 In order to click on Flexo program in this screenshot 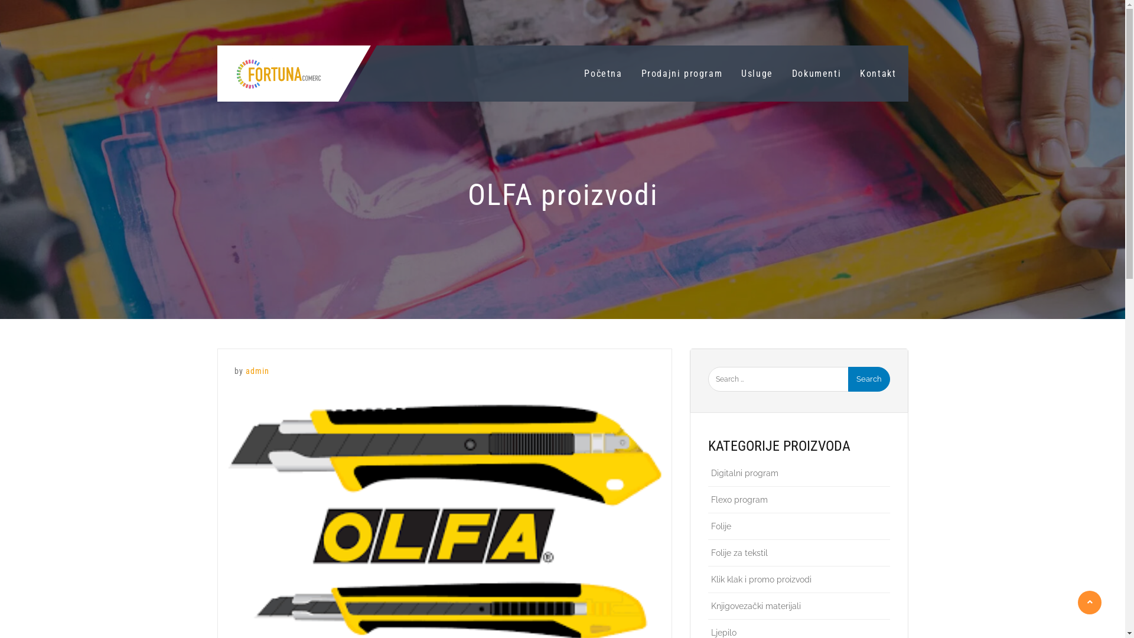, I will do `click(801, 500)`.